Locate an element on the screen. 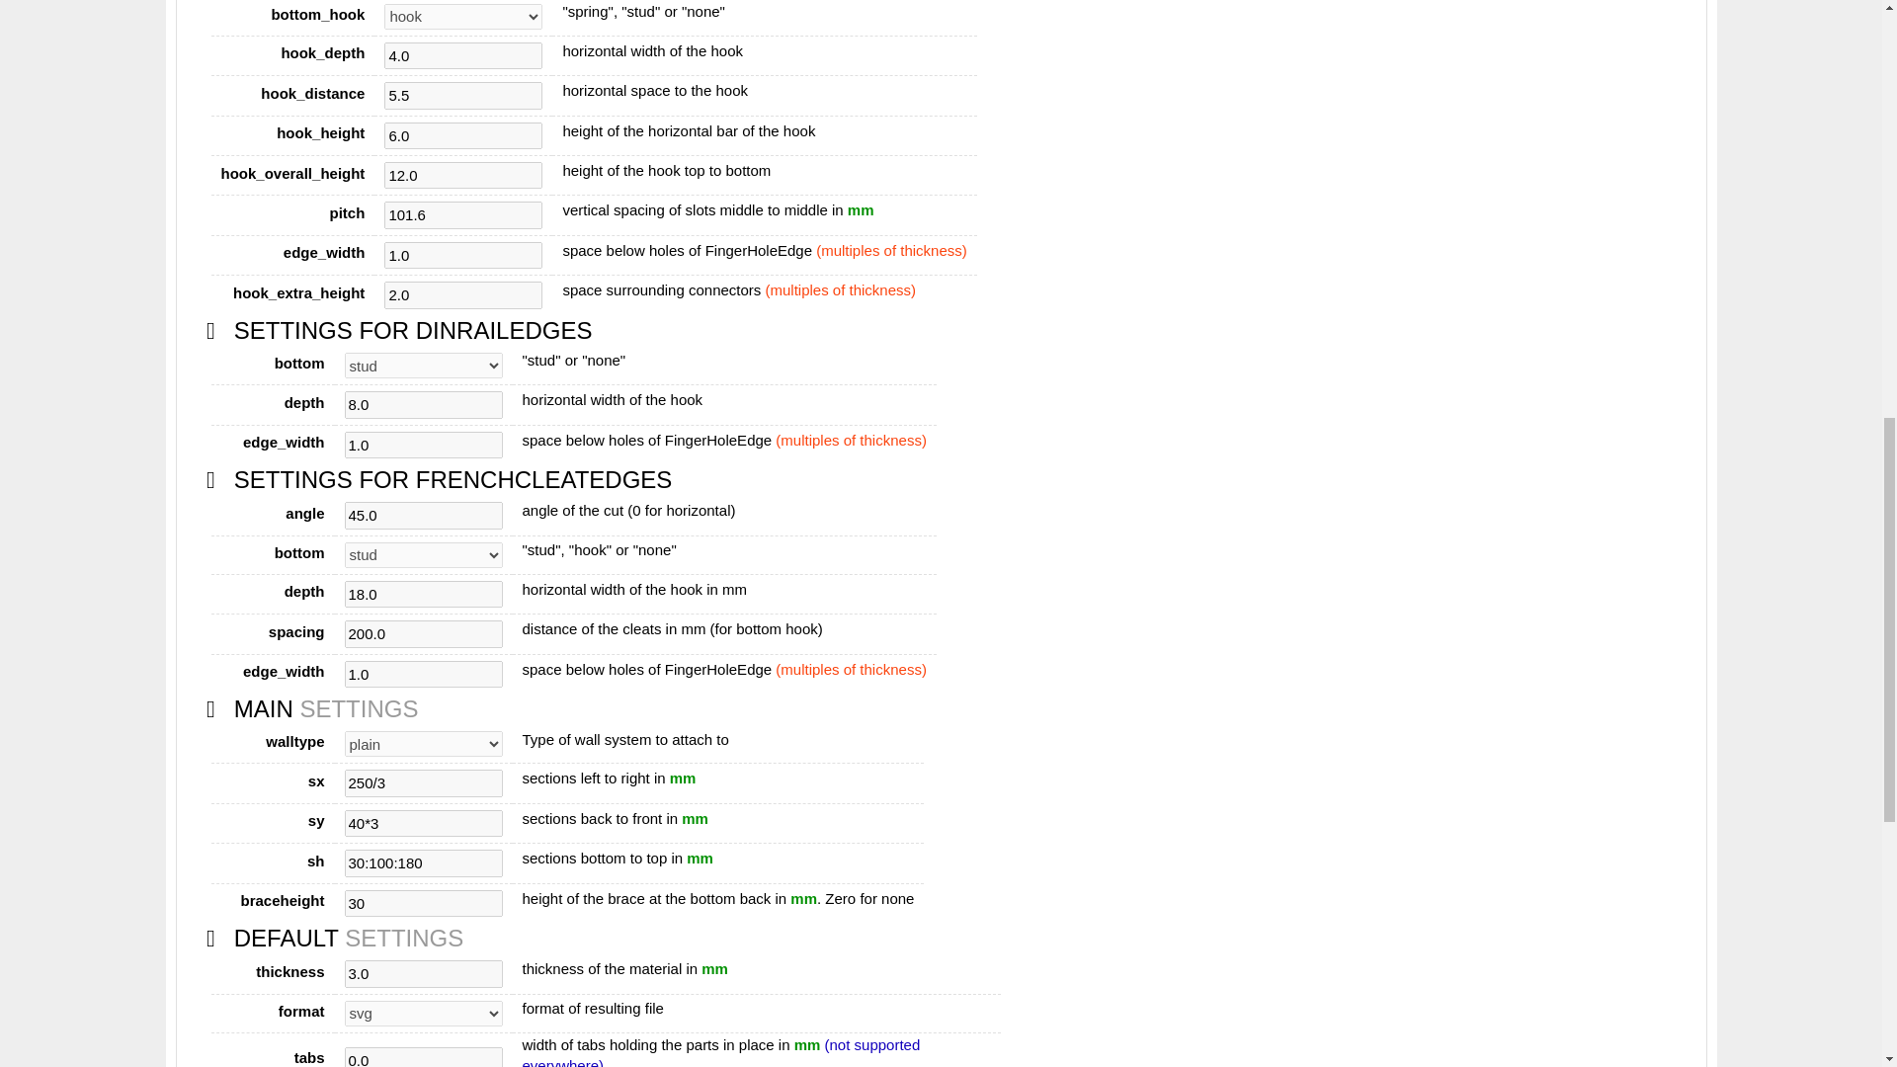 The image size is (1897, 1067). 5.5 is located at coordinates (463, 95).